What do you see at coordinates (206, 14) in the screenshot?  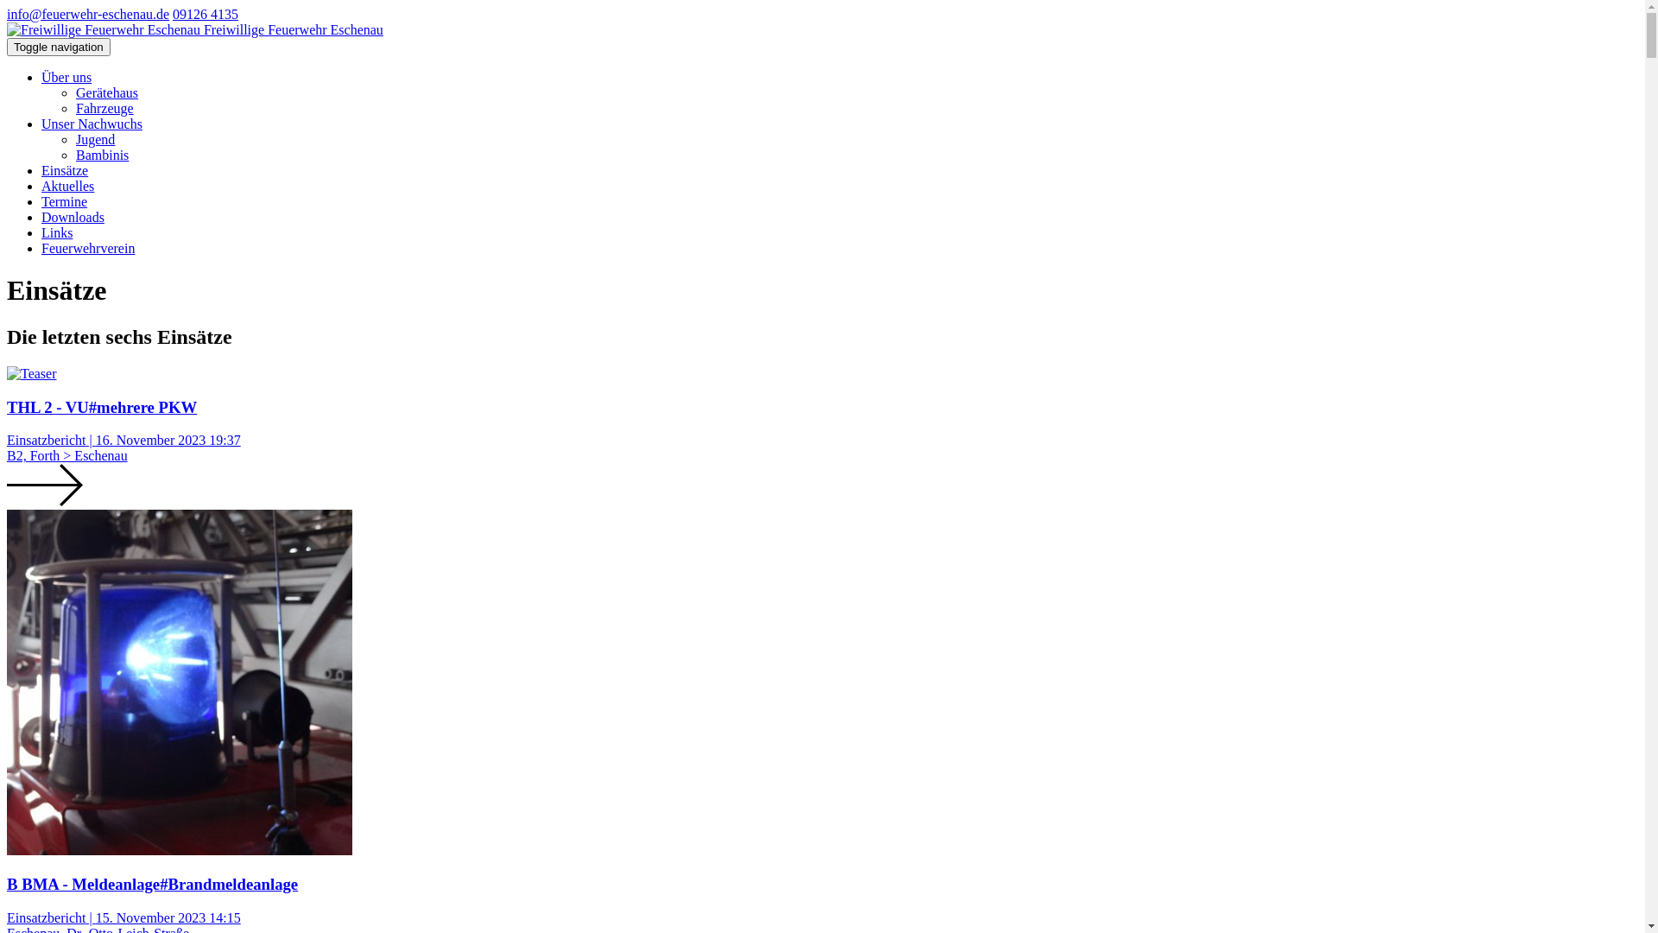 I see `09126 4135` at bounding box center [206, 14].